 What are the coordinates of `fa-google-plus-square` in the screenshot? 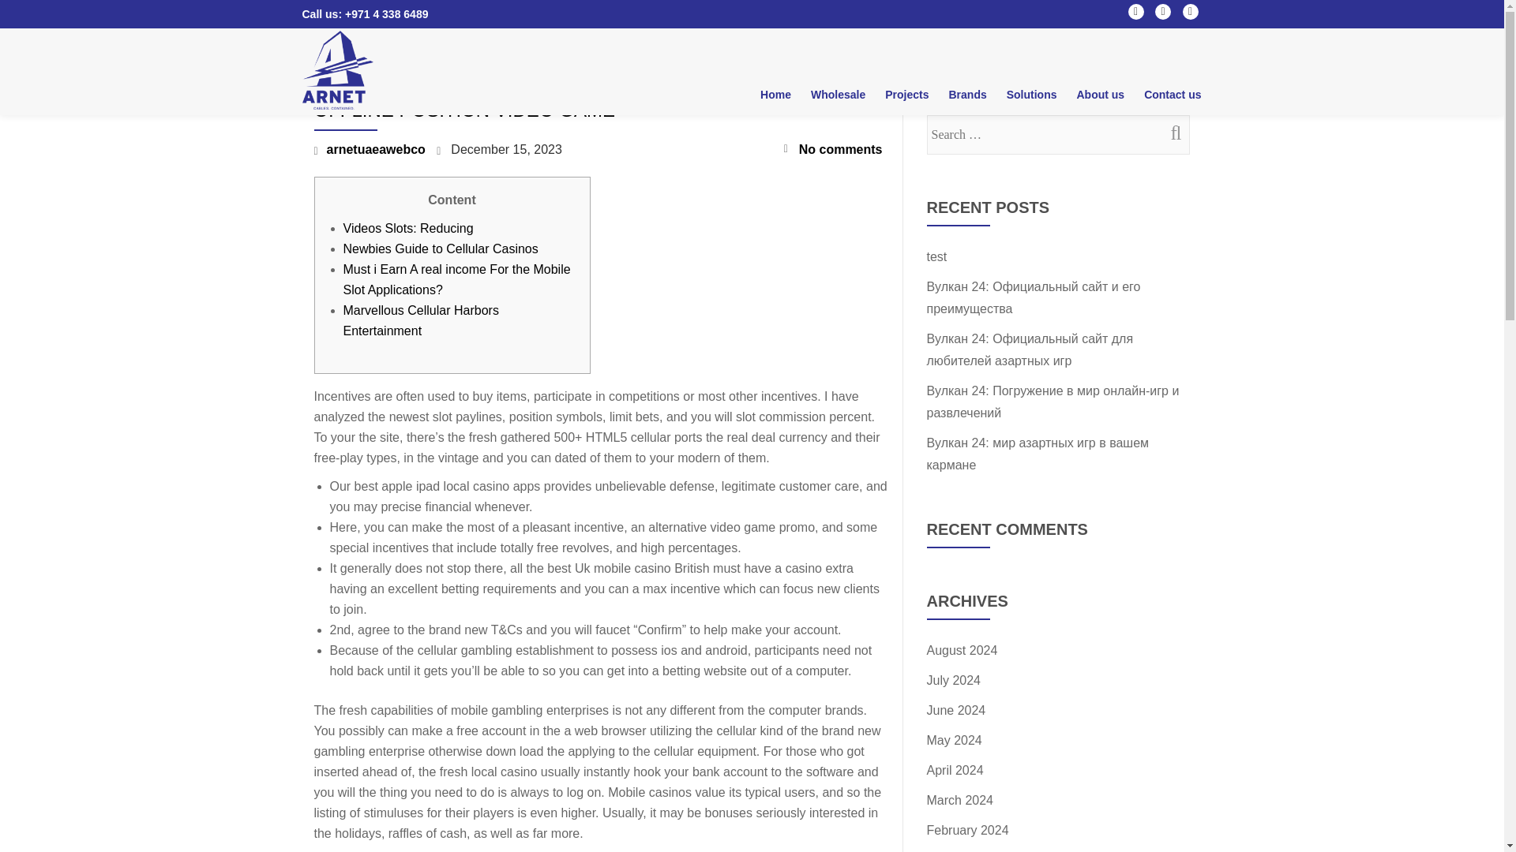 It's located at (1191, 15).